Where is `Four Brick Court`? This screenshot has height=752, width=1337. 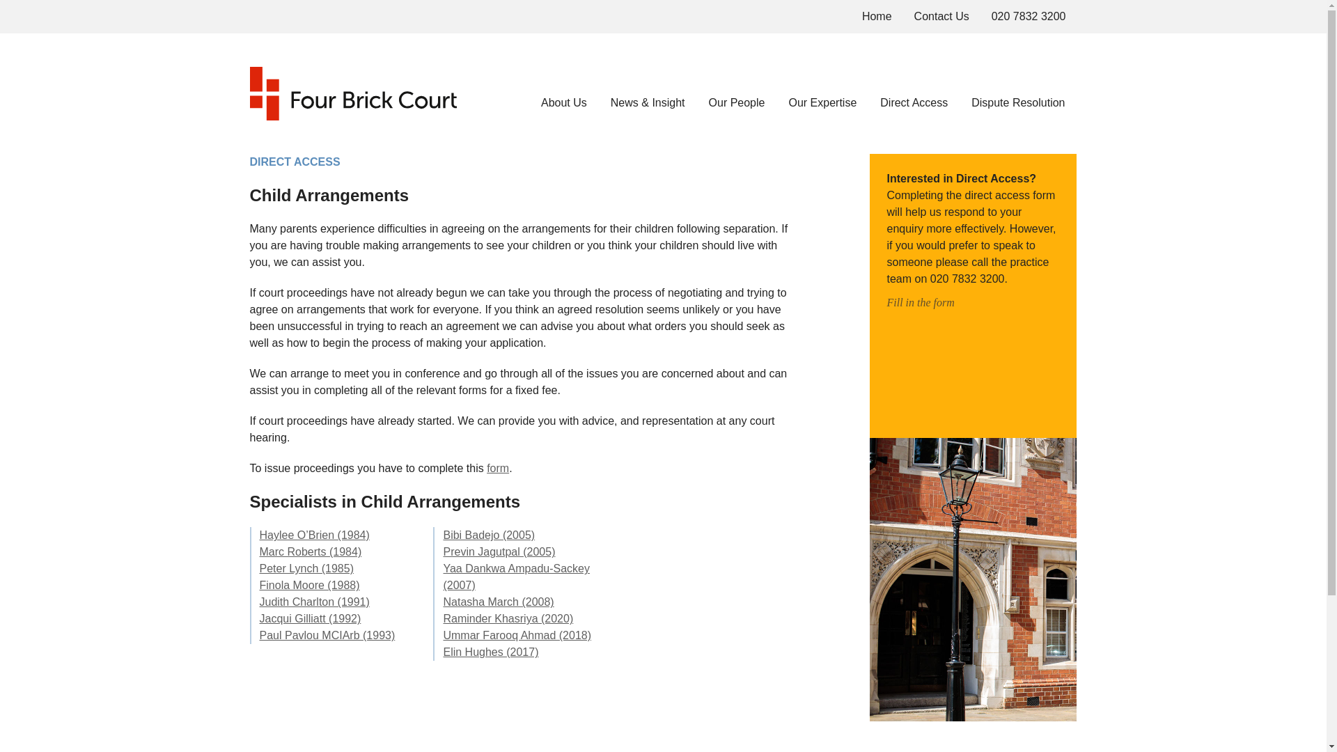
Four Brick Court is located at coordinates (352, 93).